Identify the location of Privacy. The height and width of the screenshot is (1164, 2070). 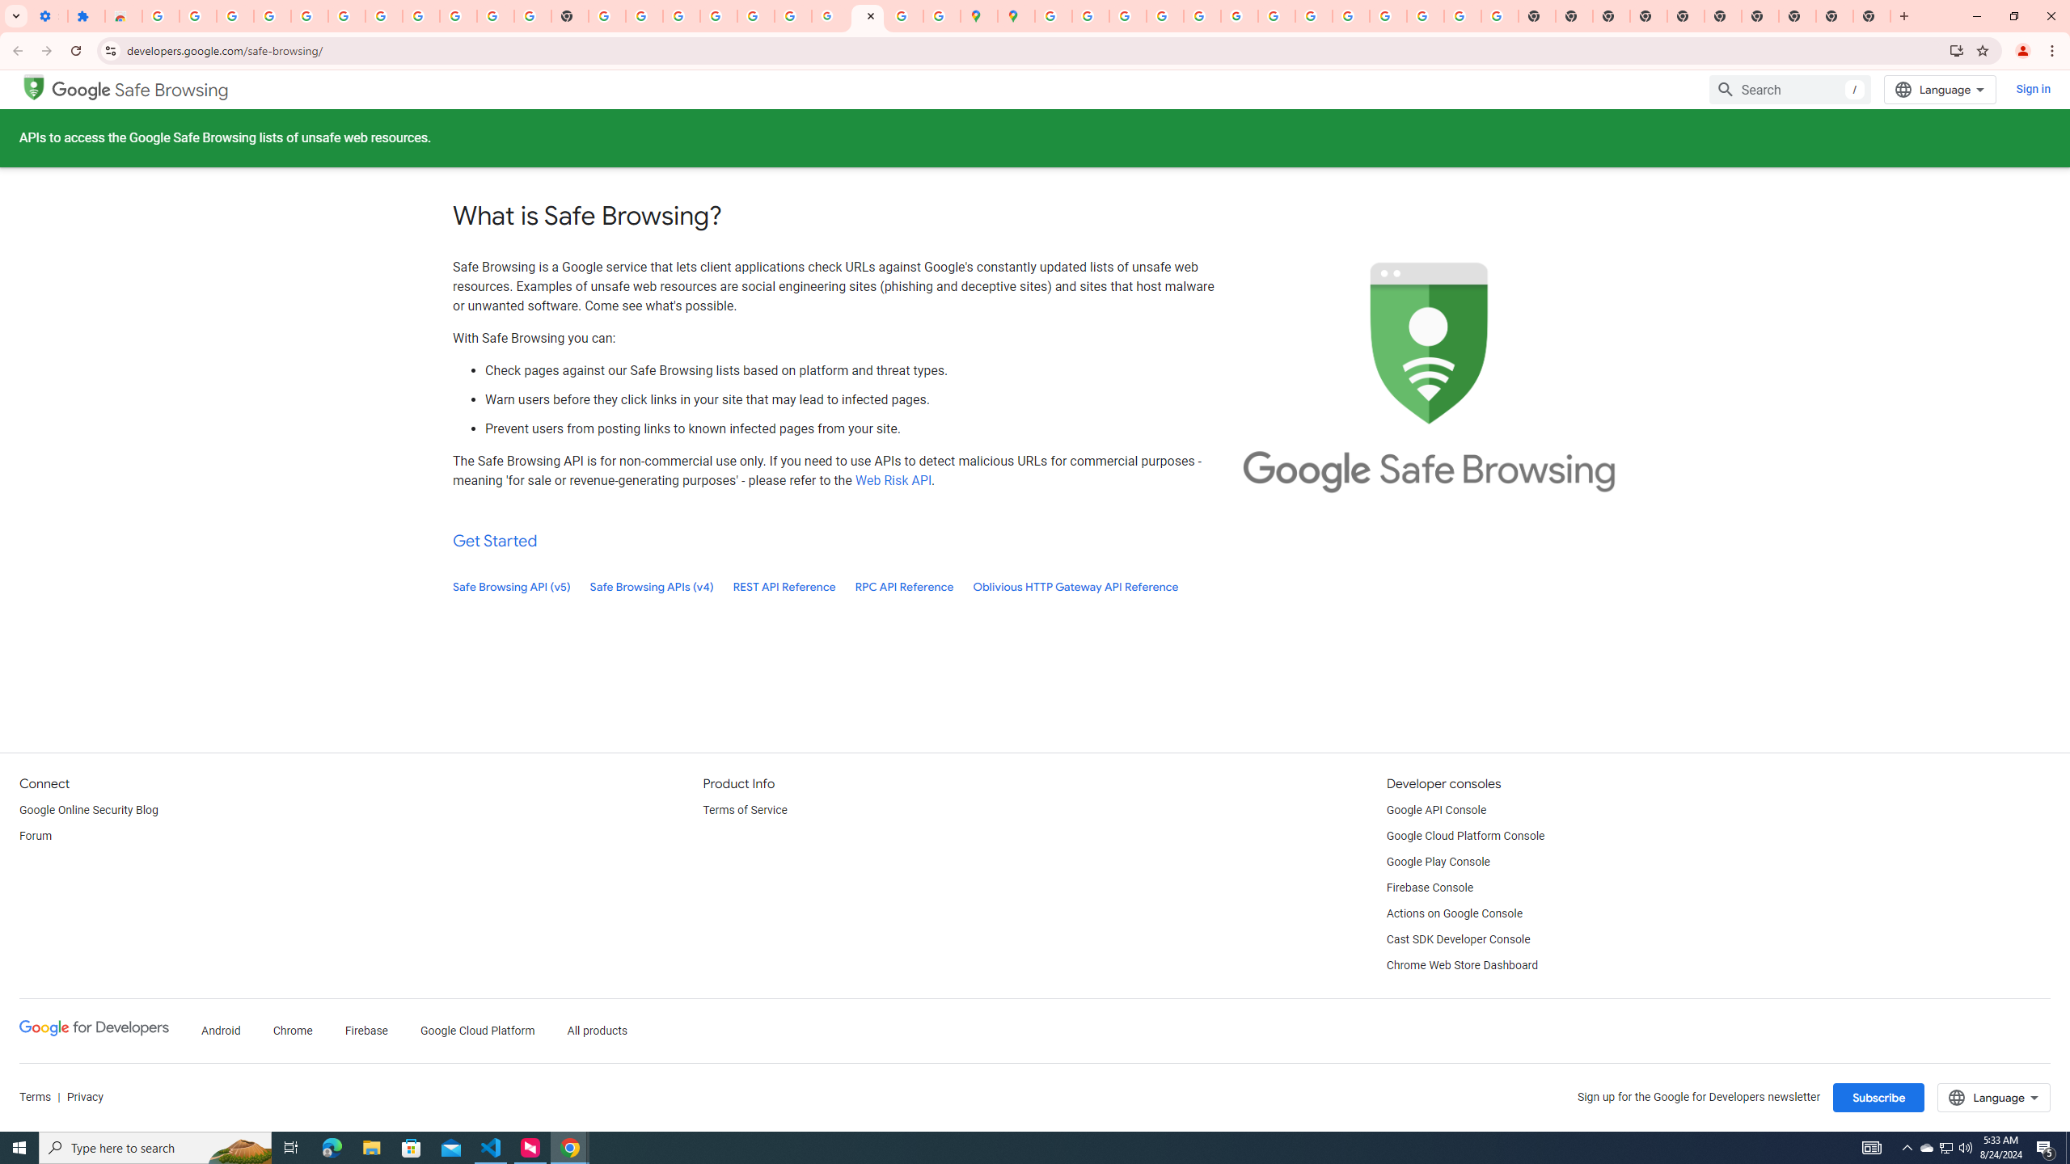
(84, 1098).